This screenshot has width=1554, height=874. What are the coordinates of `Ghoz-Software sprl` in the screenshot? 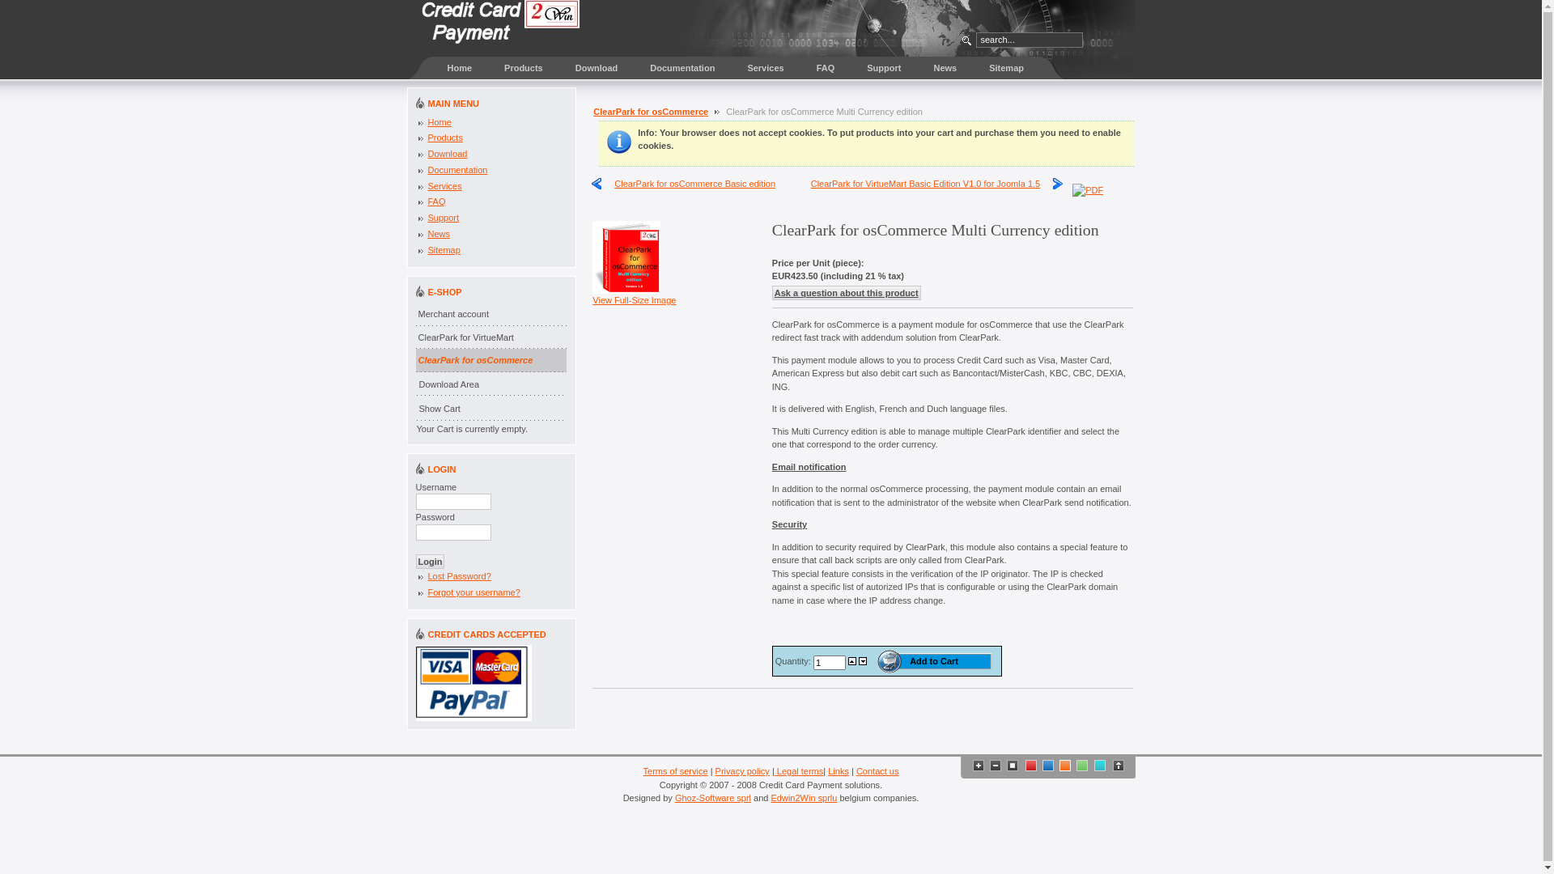 It's located at (713, 798).